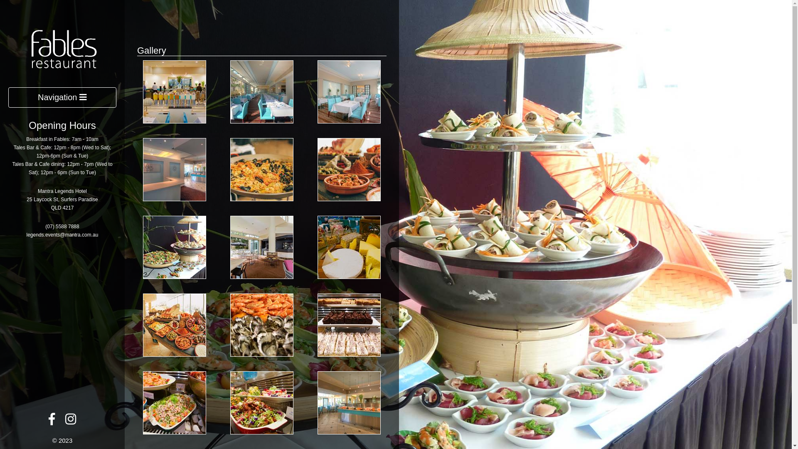 Image resolution: width=798 pixels, height=449 pixels. Describe the element at coordinates (62, 97) in the screenshot. I see `Navigation` at that location.